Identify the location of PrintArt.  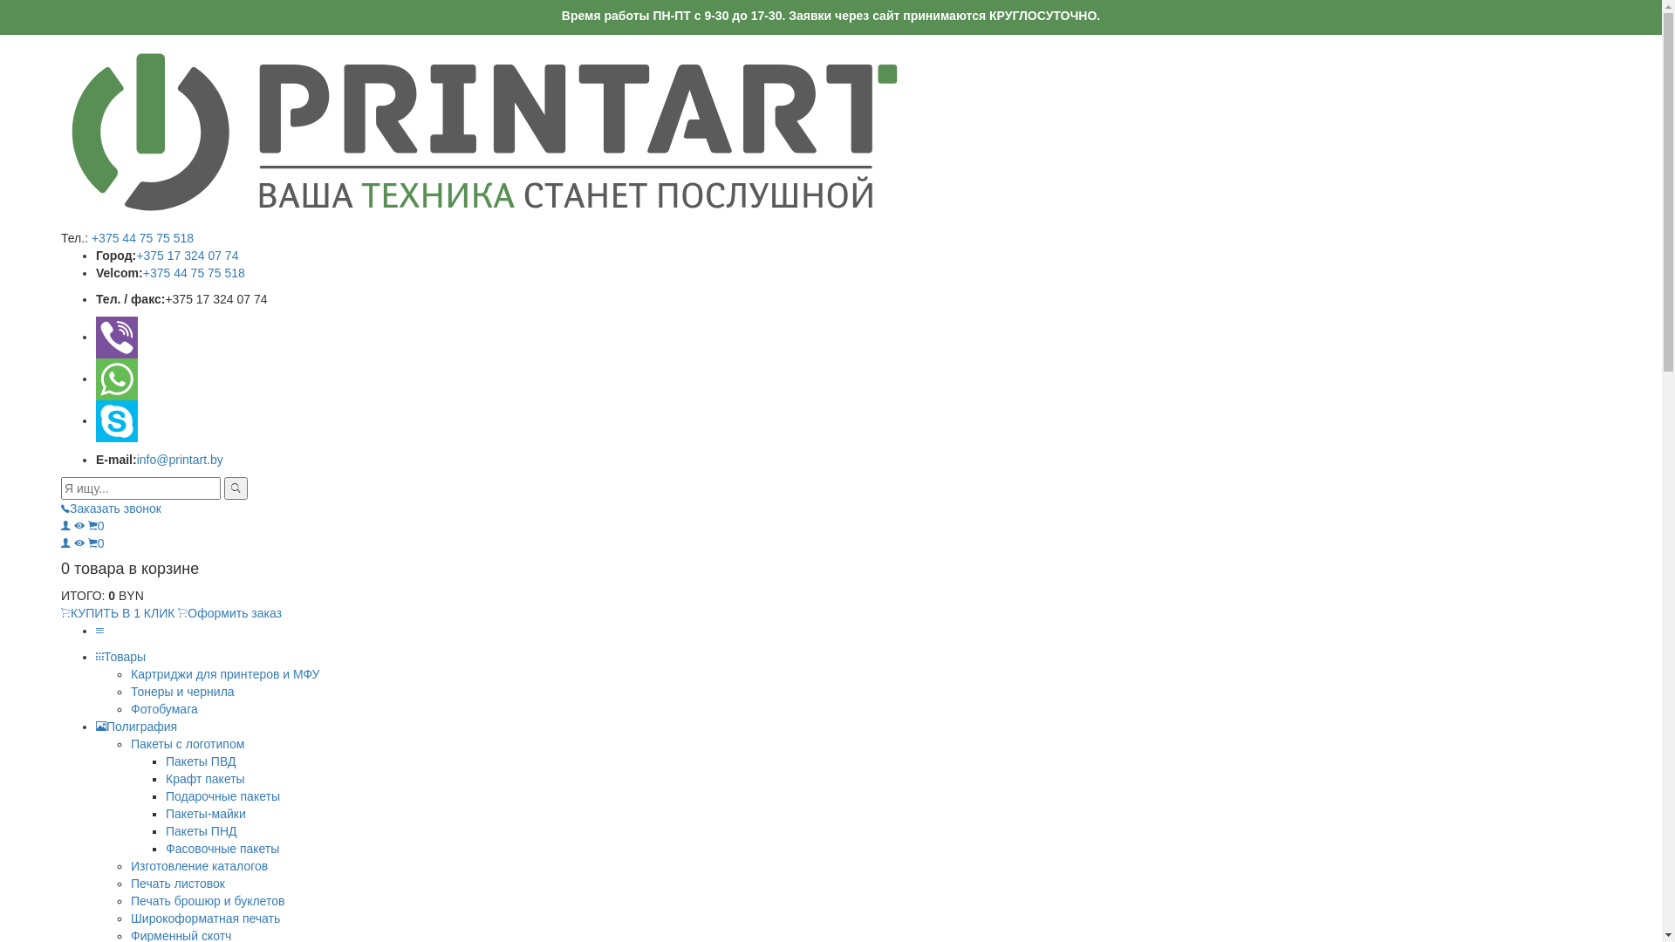
(485, 133).